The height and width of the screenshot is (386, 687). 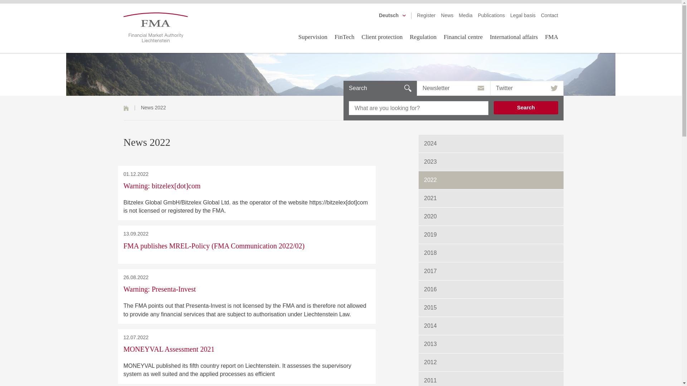 I want to click on Financial centre, so click(x=463, y=37).